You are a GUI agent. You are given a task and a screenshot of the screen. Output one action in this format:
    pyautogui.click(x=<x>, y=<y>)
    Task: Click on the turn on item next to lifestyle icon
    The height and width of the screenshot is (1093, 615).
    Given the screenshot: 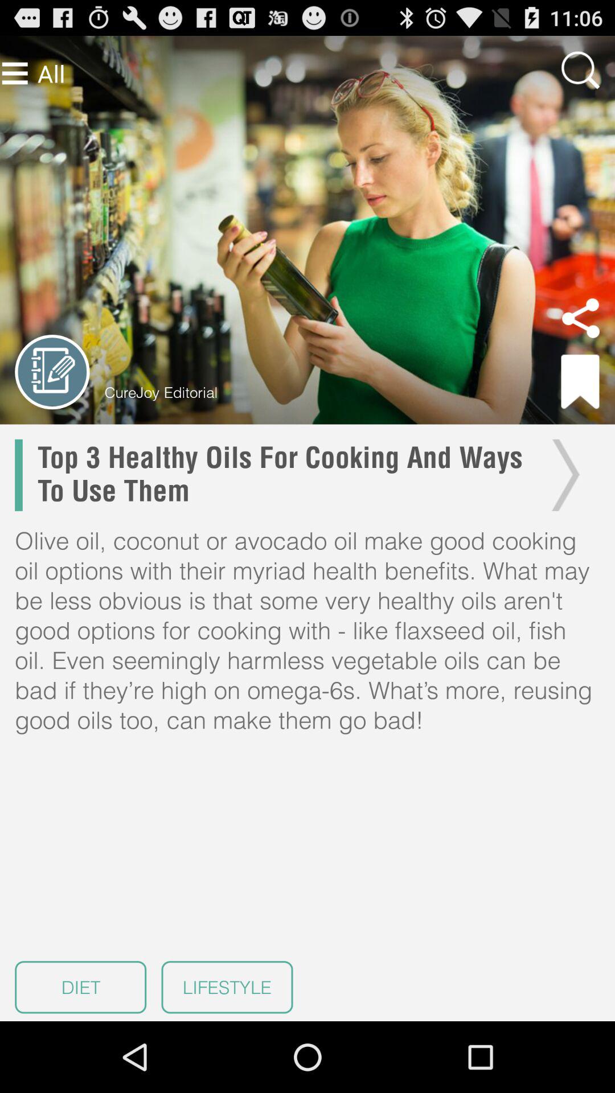 What is the action you would take?
    pyautogui.click(x=81, y=987)
    